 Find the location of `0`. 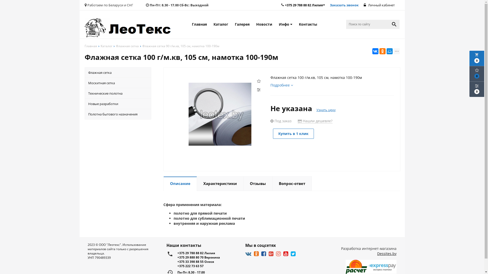

0 is located at coordinates (477, 74).